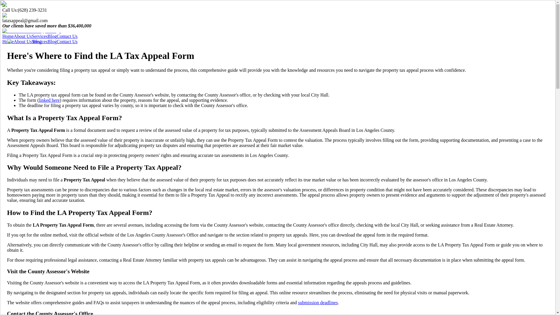 This screenshot has height=315, width=560. I want to click on About Us, so click(23, 41).